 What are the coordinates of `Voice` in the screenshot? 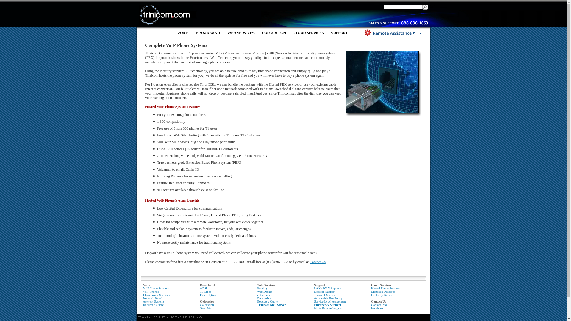 It's located at (146, 285).